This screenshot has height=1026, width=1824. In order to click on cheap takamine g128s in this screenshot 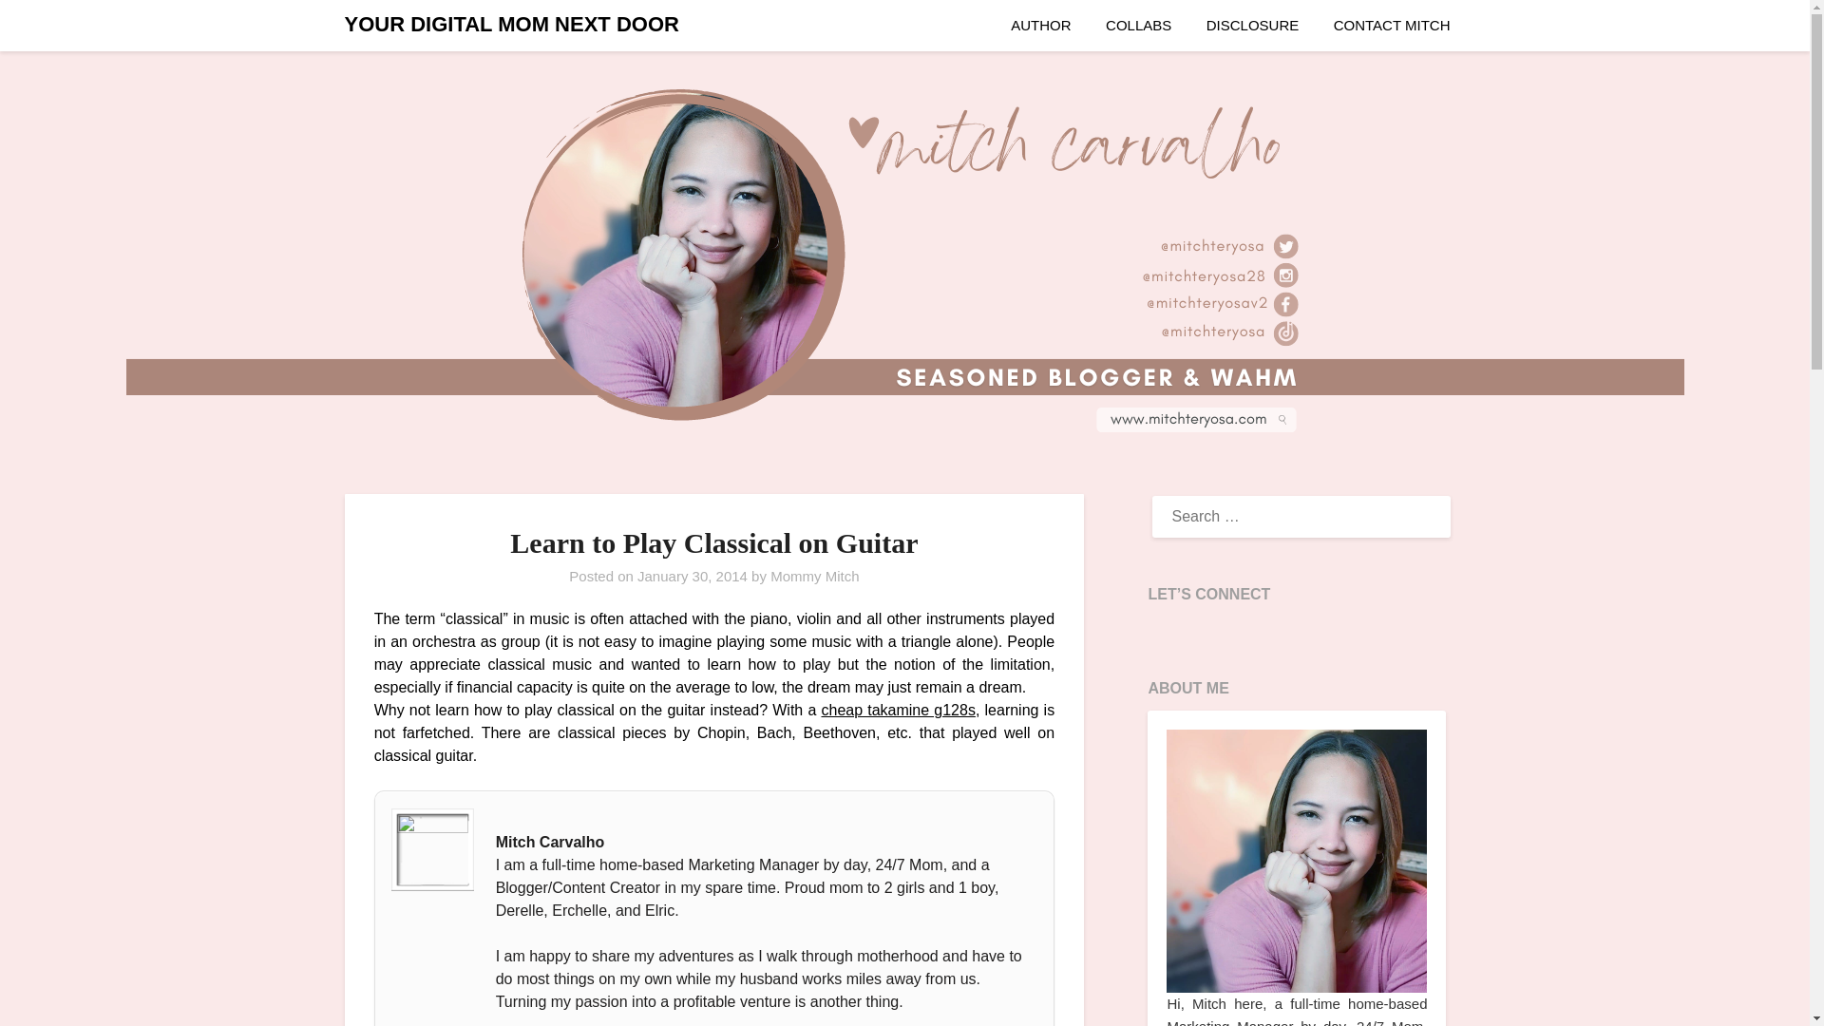, I will do `click(897, 710)`.